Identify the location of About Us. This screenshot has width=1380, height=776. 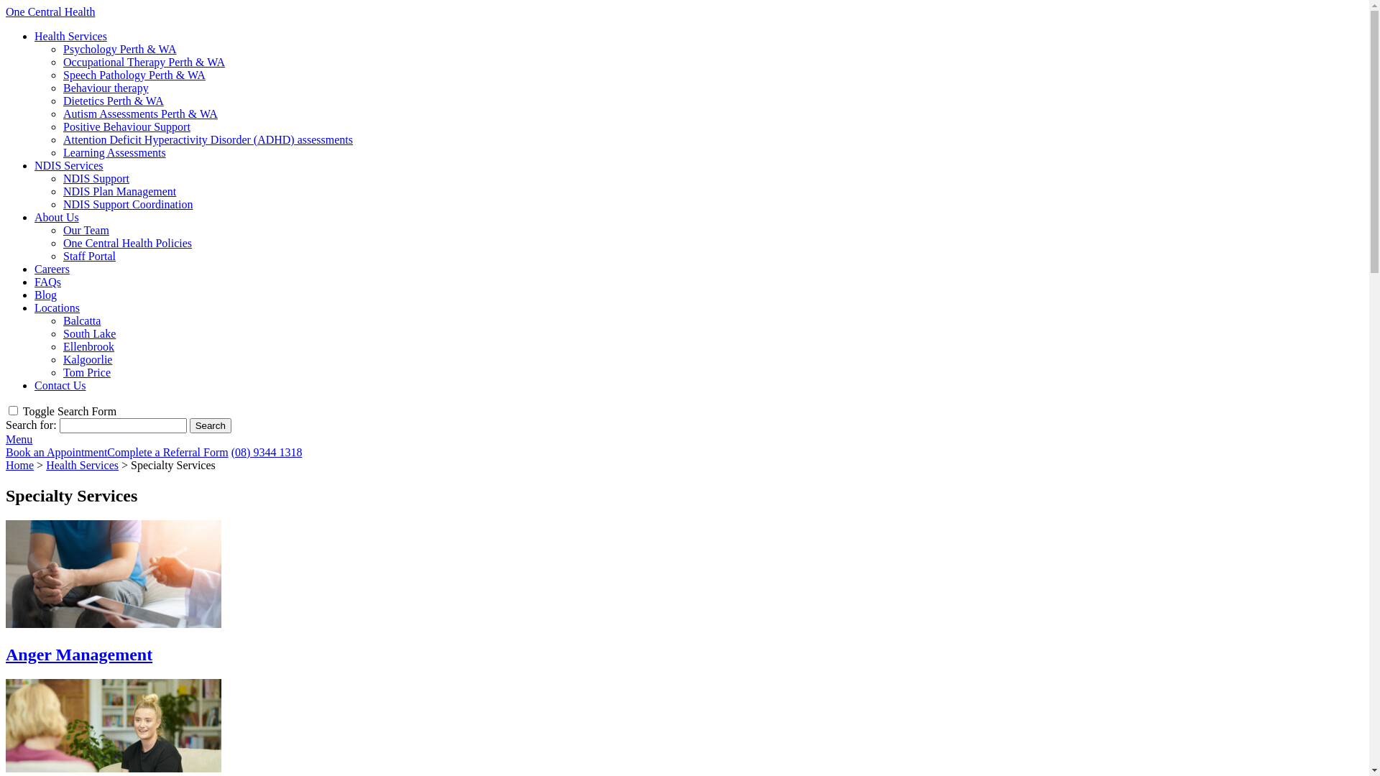
(57, 217).